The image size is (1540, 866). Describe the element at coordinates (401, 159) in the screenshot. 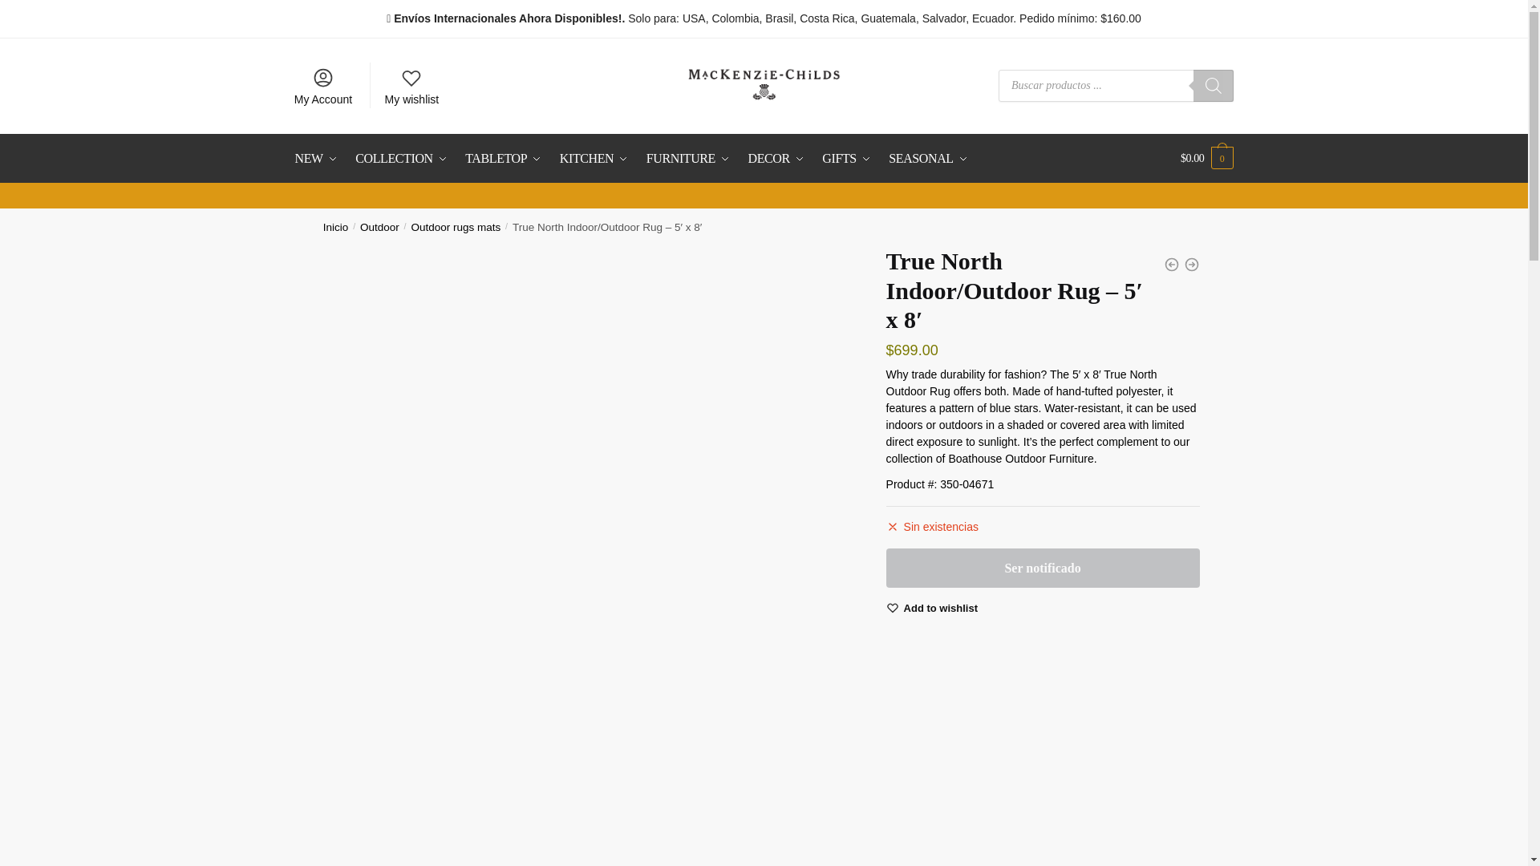

I see `COLLECTION` at that location.